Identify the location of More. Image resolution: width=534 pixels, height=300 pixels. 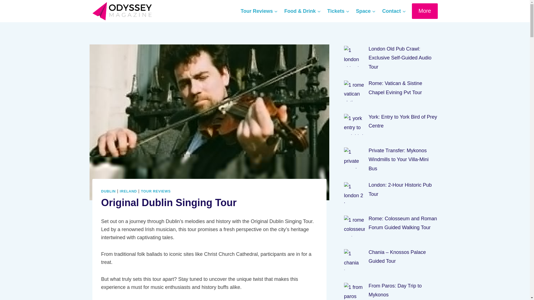
(425, 11).